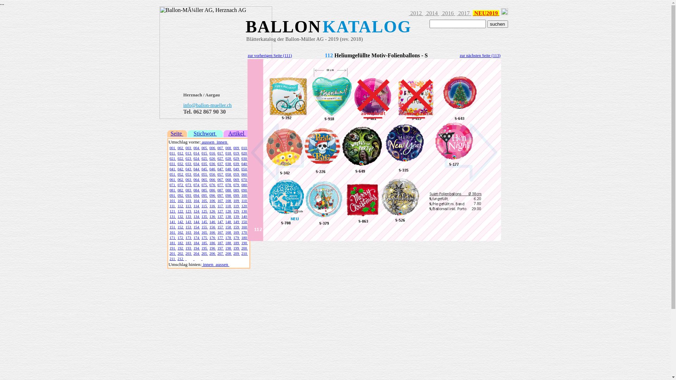 This screenshot has width=676, height=380. What do you see at coordinates (229, 169) in the screenshot?
I see `048 ` at bounding box center [229, 169].